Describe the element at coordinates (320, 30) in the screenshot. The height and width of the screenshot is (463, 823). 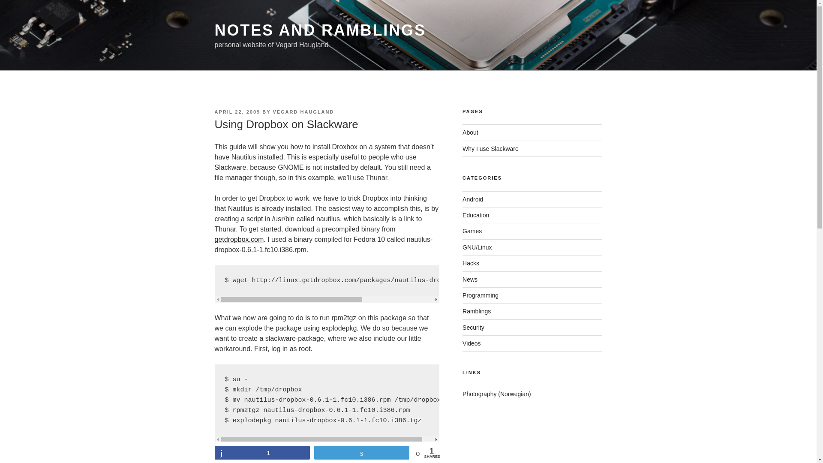
I see `NOTES AND RAMBLINGS` at that location.